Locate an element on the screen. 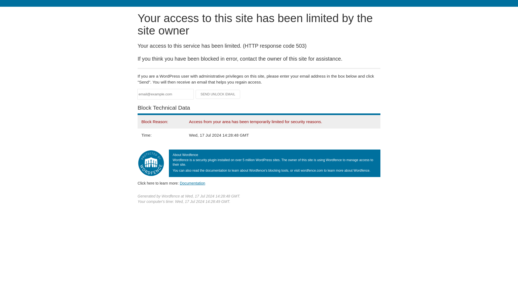 The width and height of the screenshot is (518, 291). Send Unlock Email is located at coordinates (218, 94).